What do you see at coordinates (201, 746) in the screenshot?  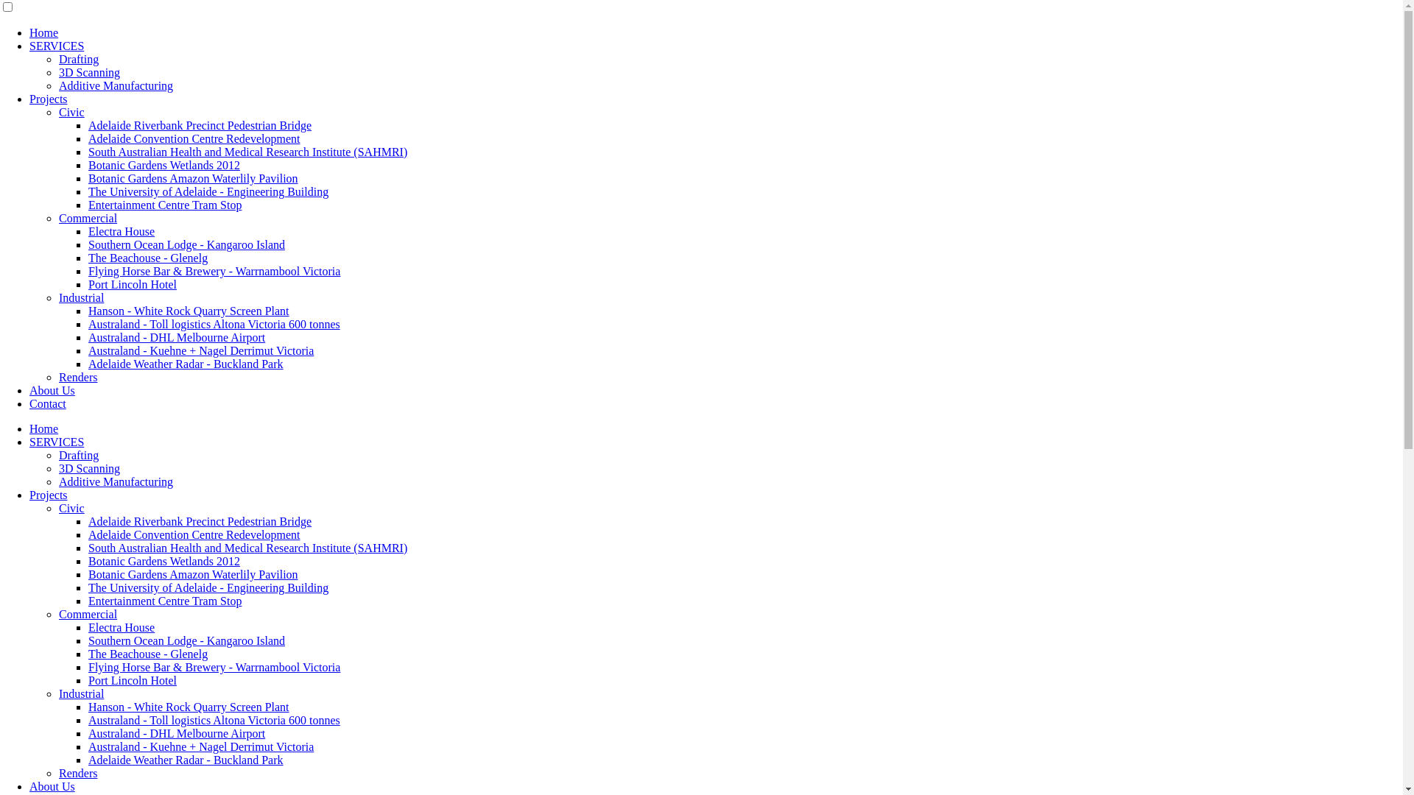 I see `Australand - Kuehne + Nagel Derrimut Victoria` at bounding box center [201, 746].